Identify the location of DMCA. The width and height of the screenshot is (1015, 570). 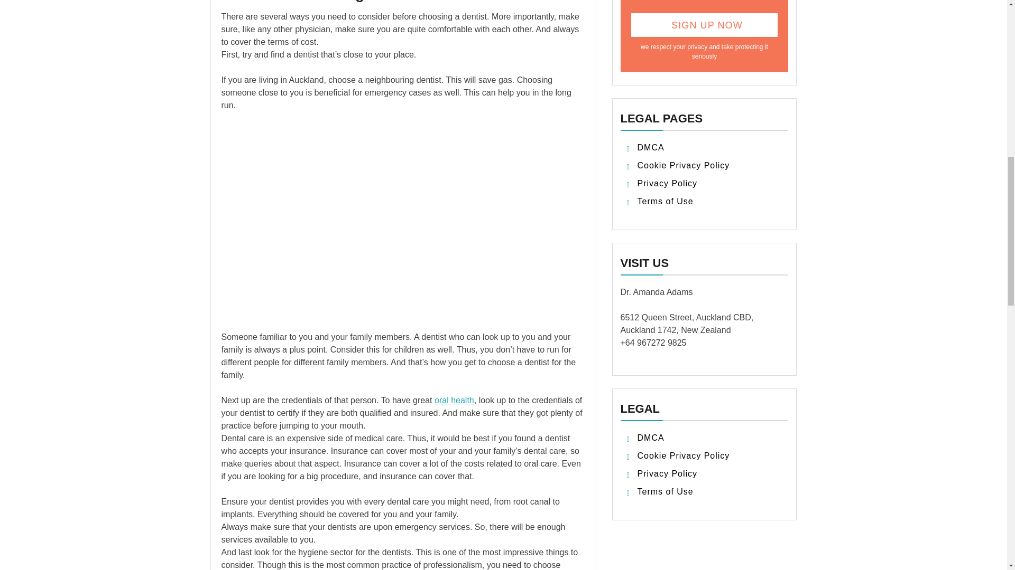
(651, 438).